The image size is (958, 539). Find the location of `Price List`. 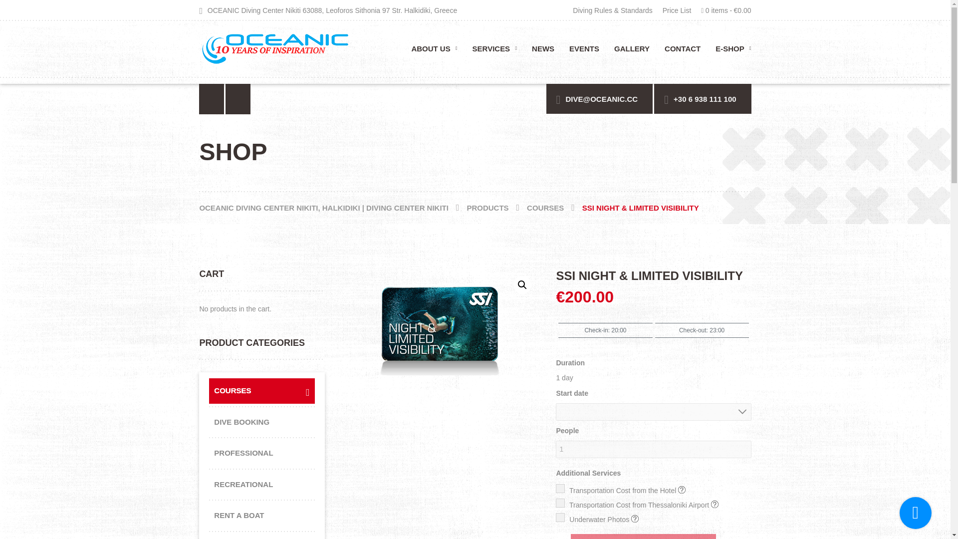

Price List is located at coordinates (677, 10).